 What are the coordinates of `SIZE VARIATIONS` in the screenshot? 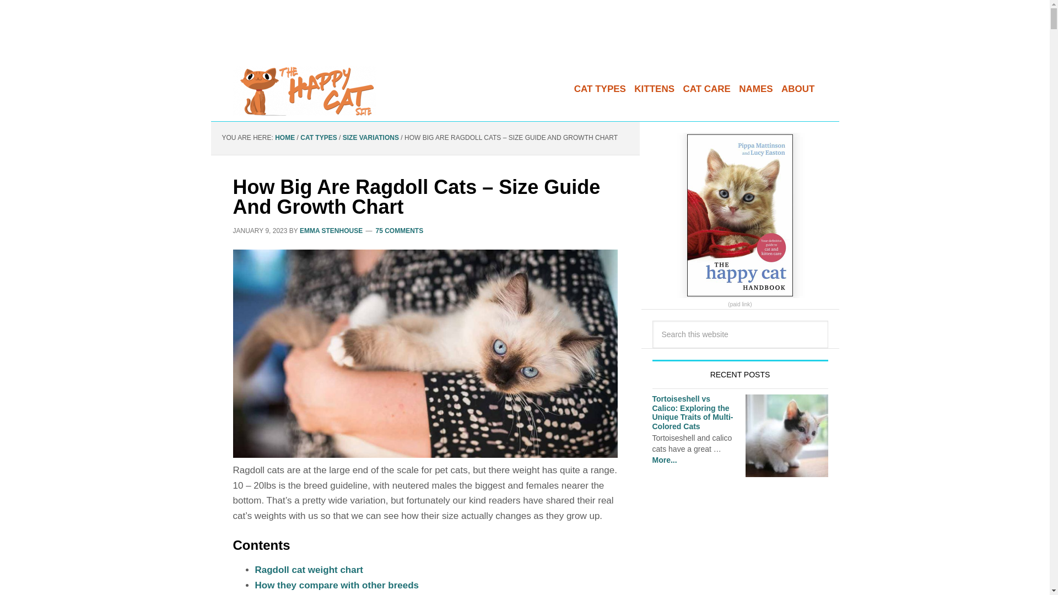 It's located at (370, 138).